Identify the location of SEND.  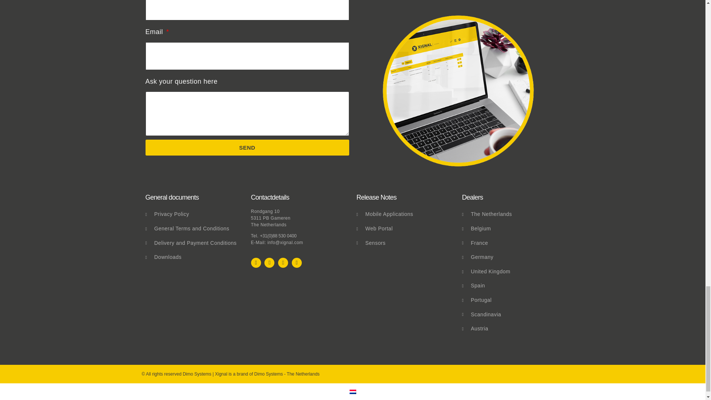
(247, 147).